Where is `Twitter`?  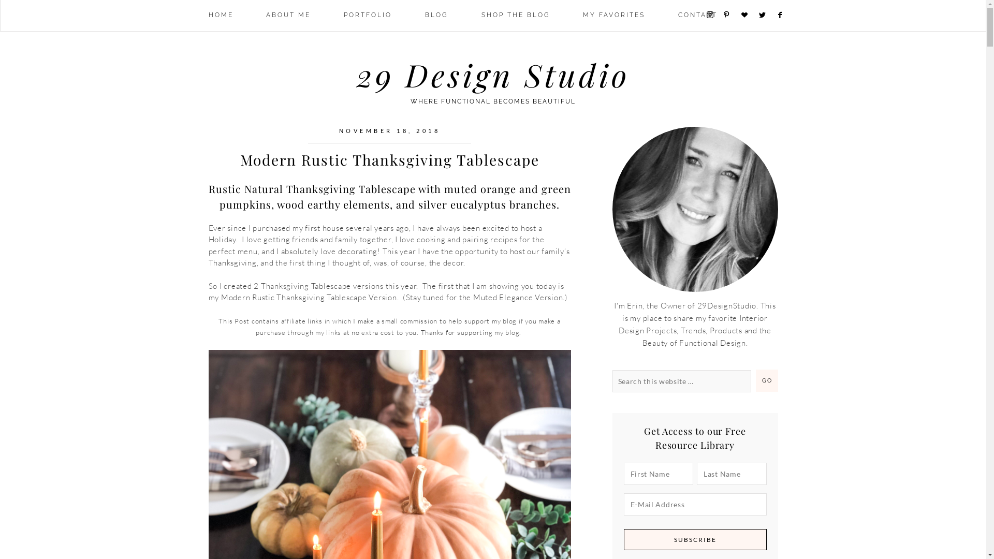
Twitter is located at coordinates (766, 16).